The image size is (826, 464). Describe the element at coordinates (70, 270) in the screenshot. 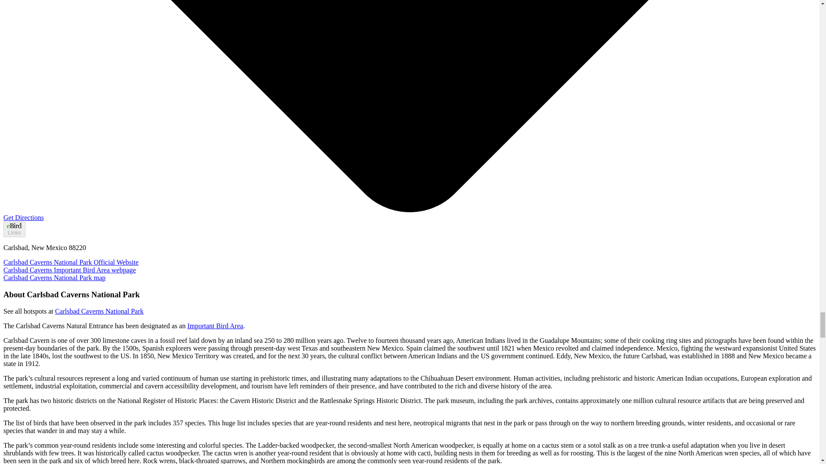

I see `Carlsbad Caverns Important Bird Area webpage` at that location.